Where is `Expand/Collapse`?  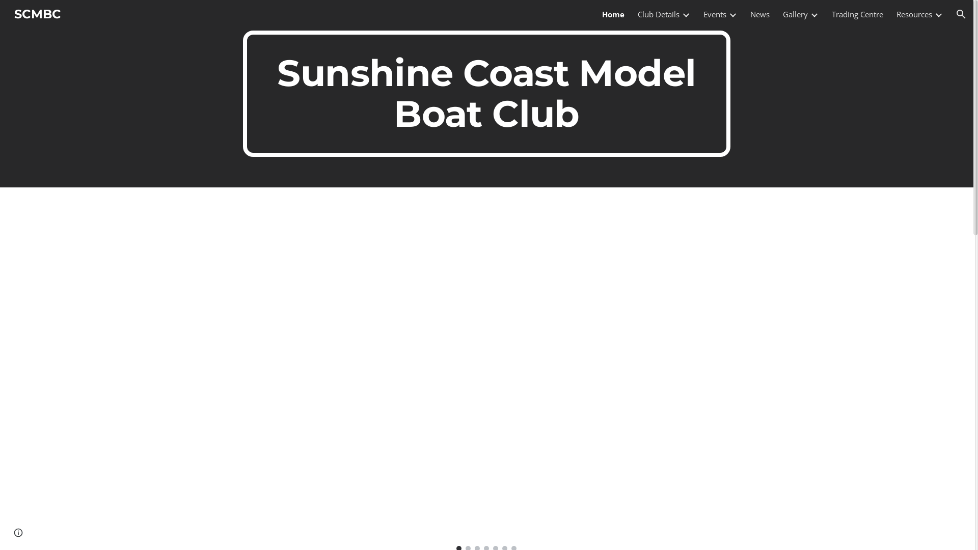
Expand/Collapse is located at coordinates (938, 14).